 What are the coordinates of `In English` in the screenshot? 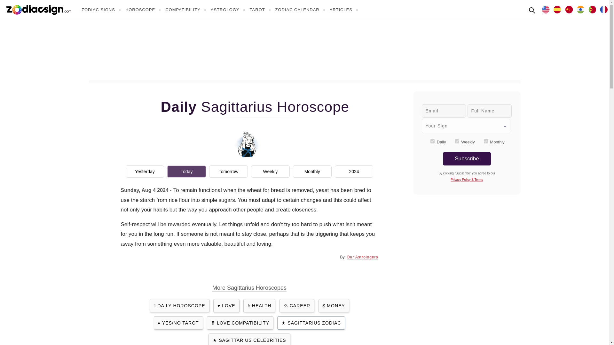 It's located at (546, 9).